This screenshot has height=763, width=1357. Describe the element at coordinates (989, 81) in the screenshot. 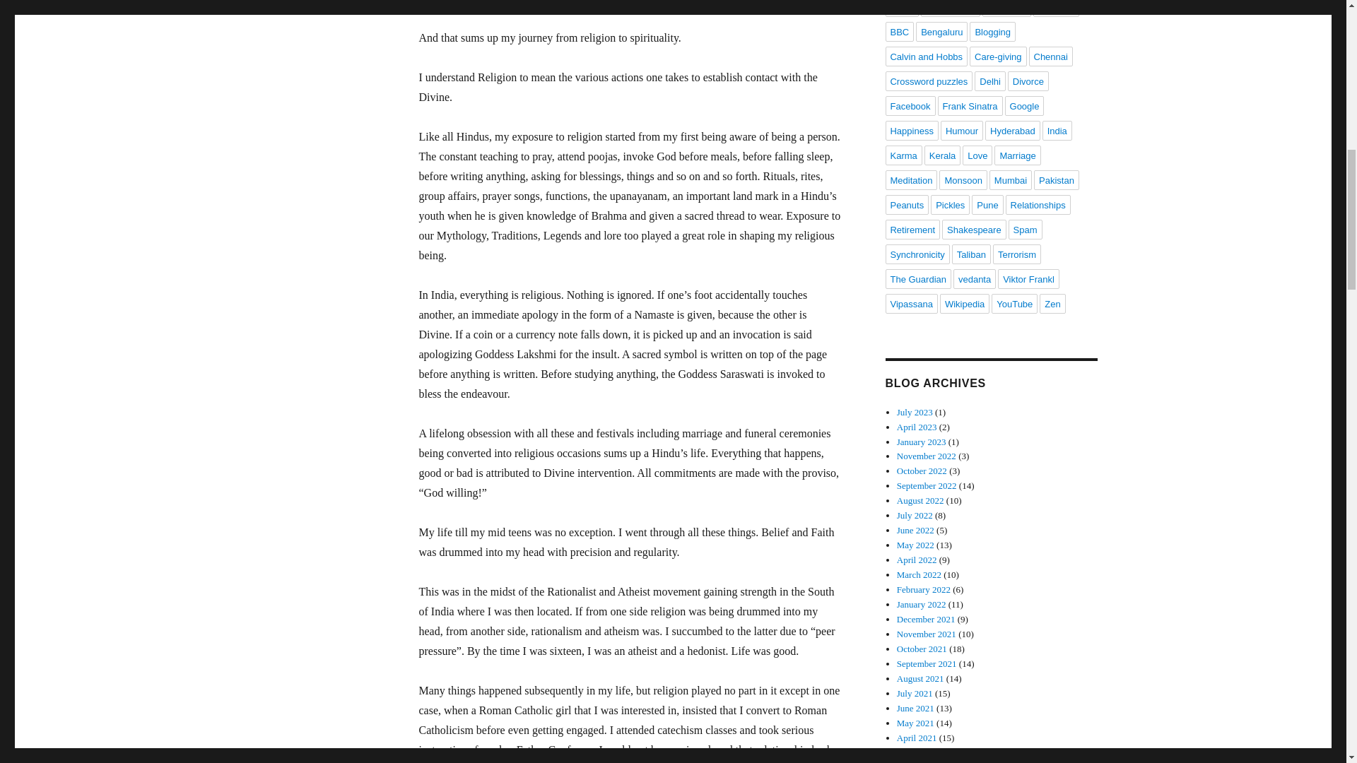

I see `Delhi` at that location.